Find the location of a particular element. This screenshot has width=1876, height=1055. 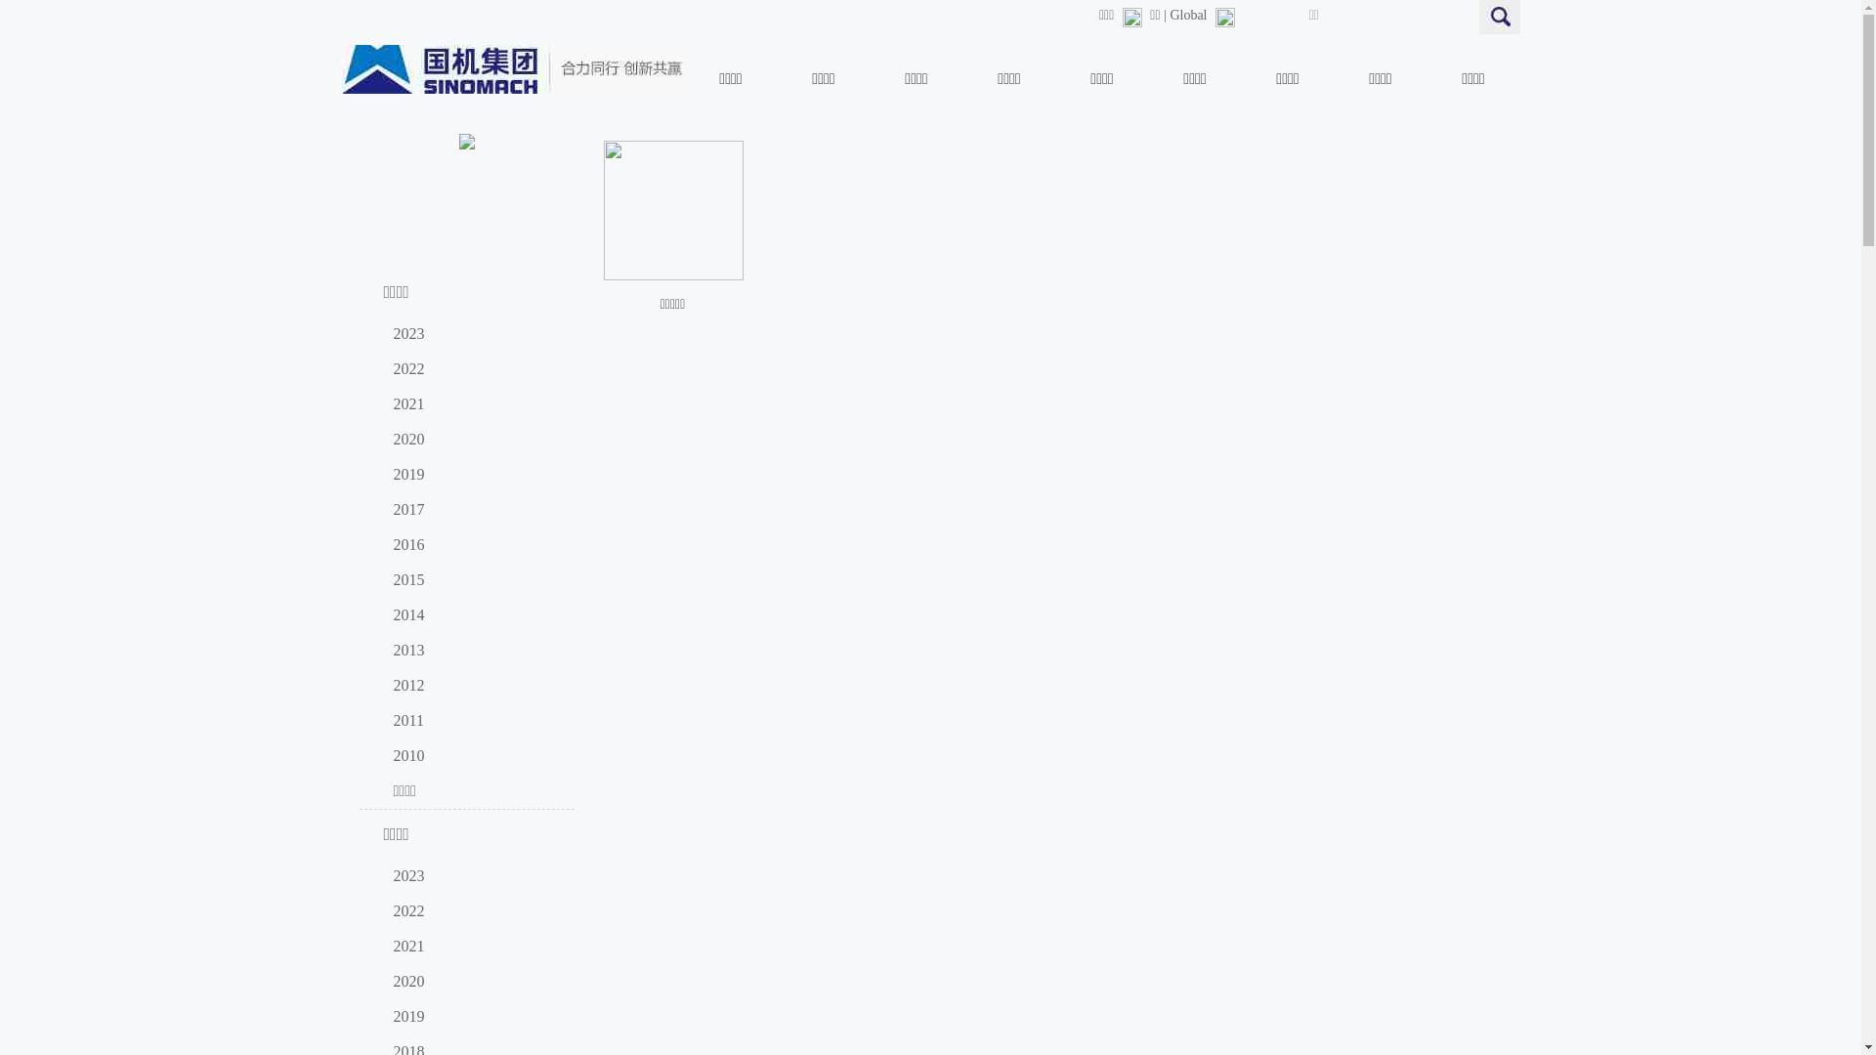

2022 is located at coordinates (472, 911).